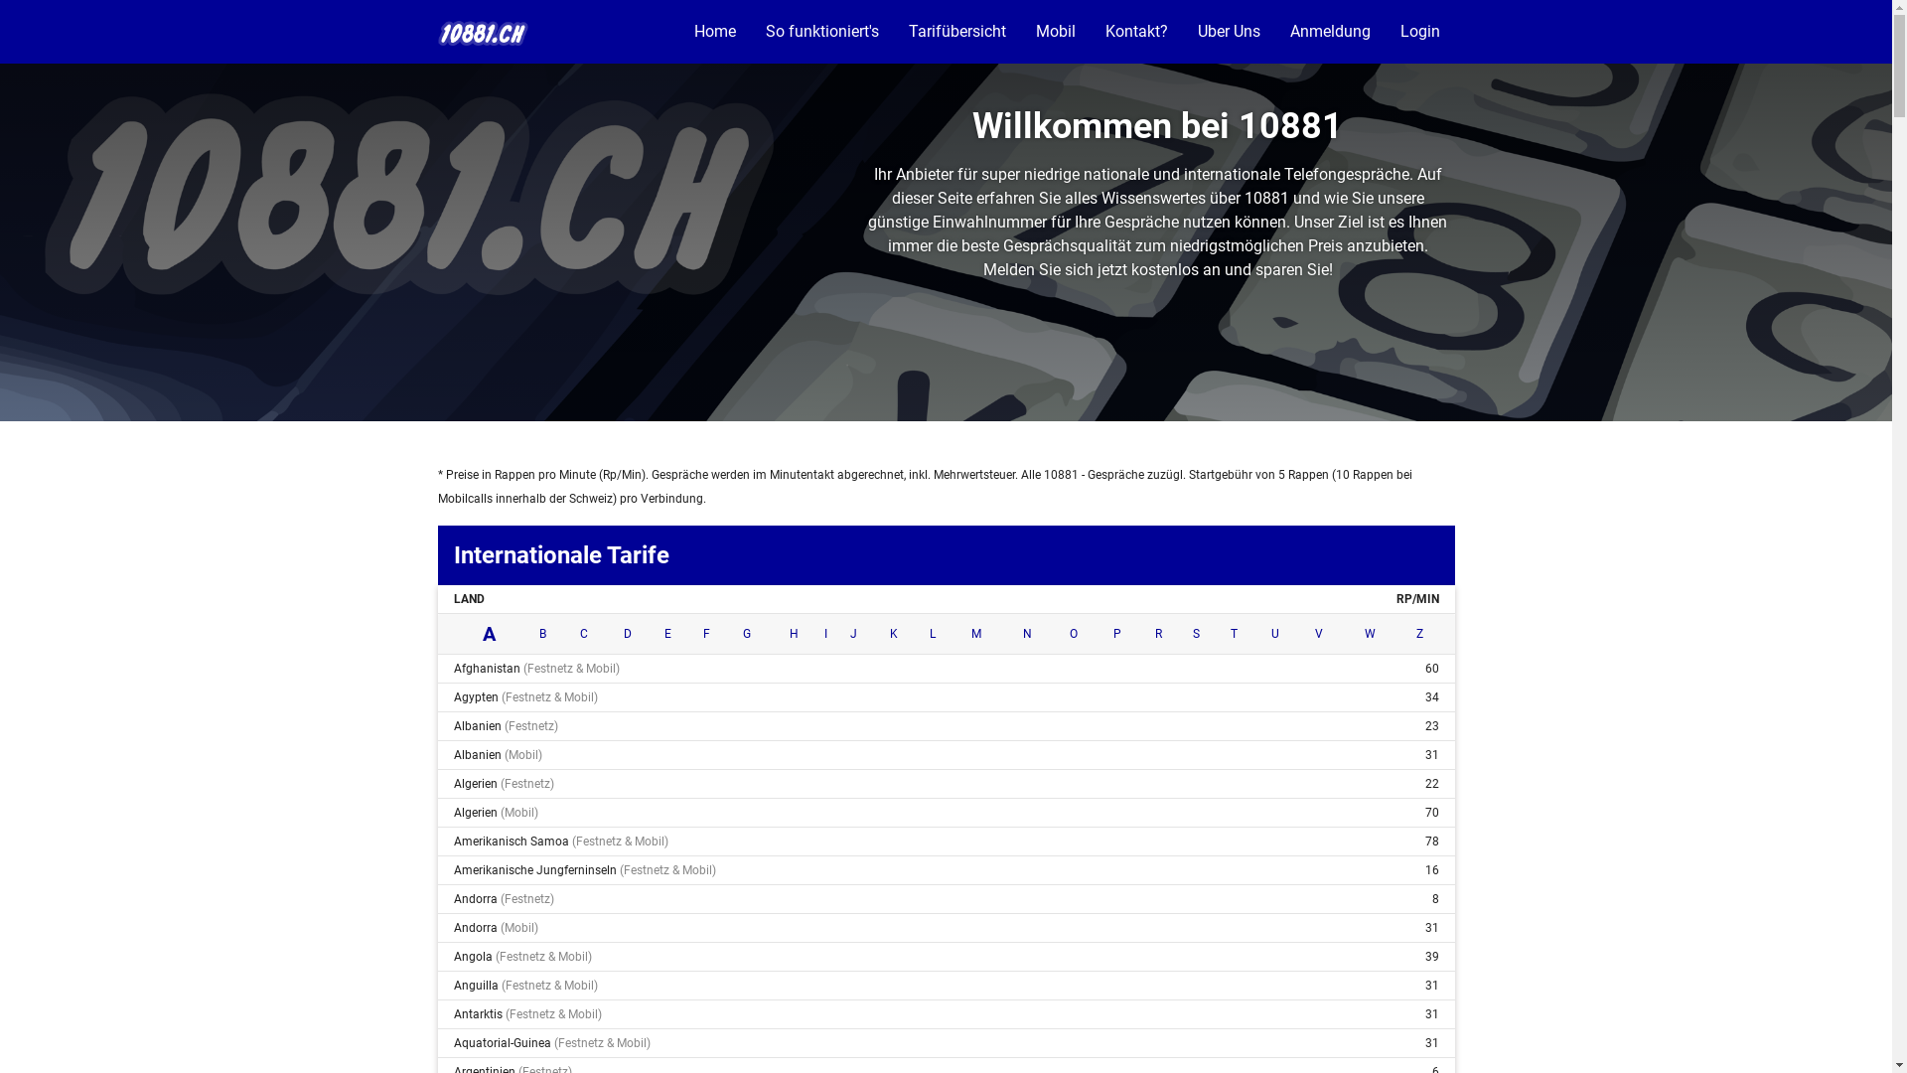 This screenshot has width=1907, height=1073. What do you see at coordinates (854, 634) in the screenshot?
I see `J` at bounding box center [854, 634].